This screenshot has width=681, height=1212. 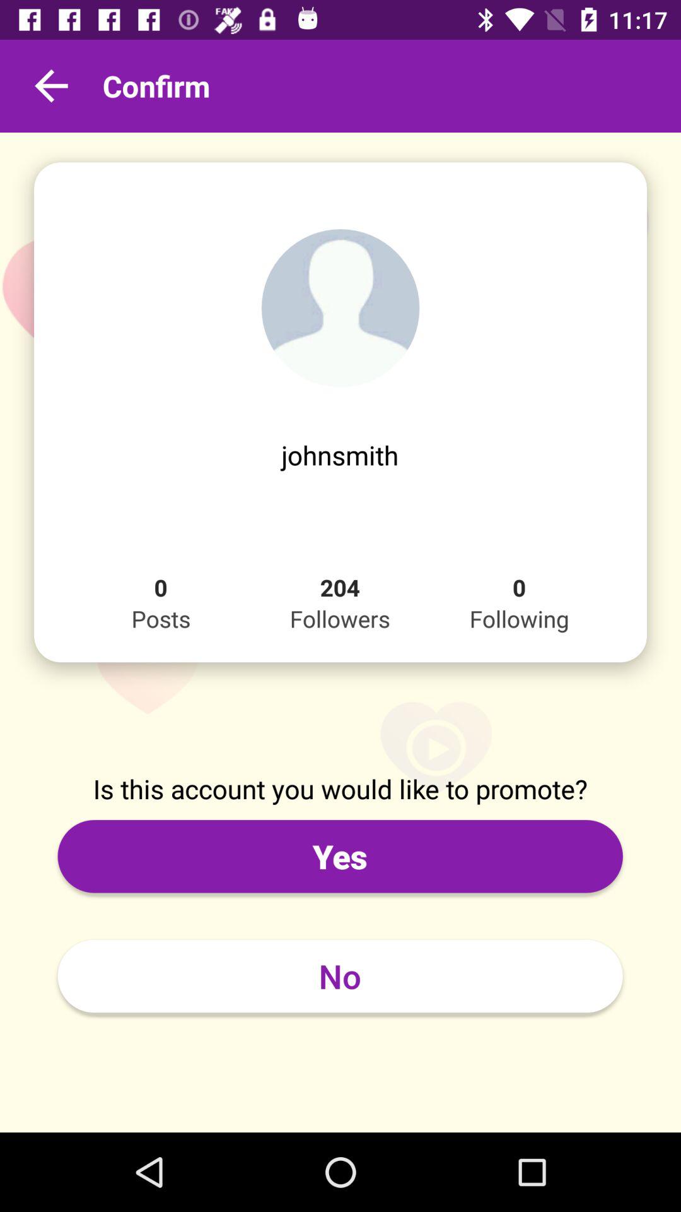 I want to click on select the yes icon, so click(x=340, y=856).